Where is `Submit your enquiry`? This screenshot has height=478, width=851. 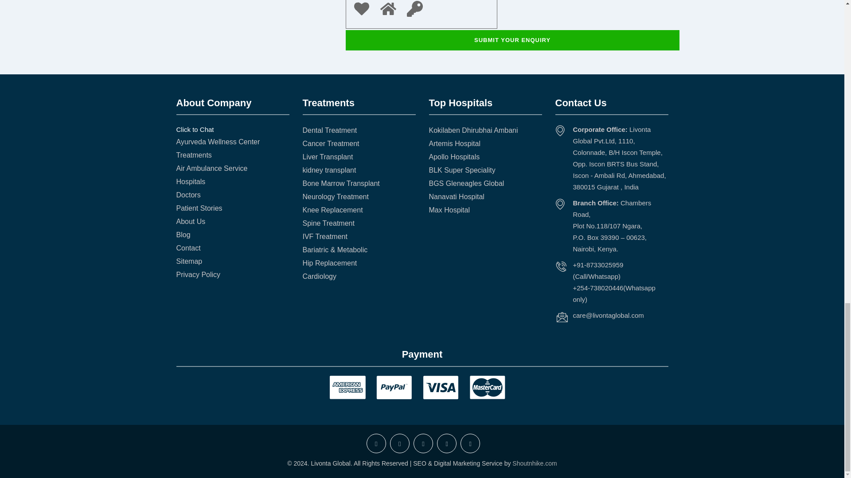
Submit your enquiry is located at coordinates (512, 40).